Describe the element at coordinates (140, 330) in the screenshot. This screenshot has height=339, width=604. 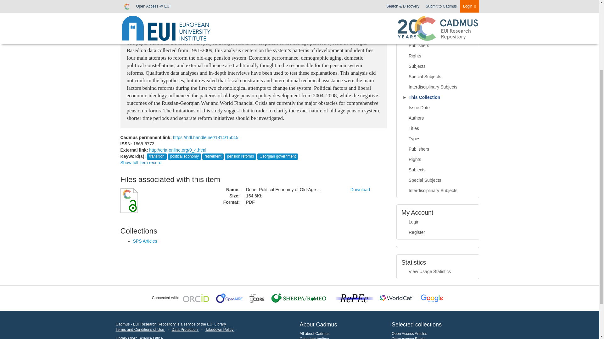
I see `Go to Disclaimer` at that location.